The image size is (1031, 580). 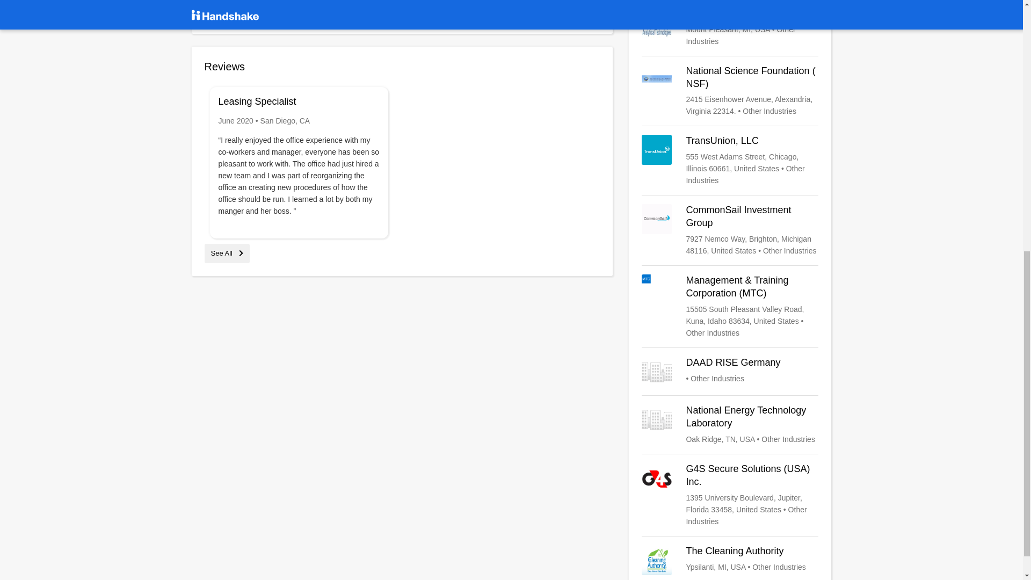 What do you see at coordinates (730, 230) in the screenshot?
I see `CommonSail Investment Group` at bounding box center [730, 230].